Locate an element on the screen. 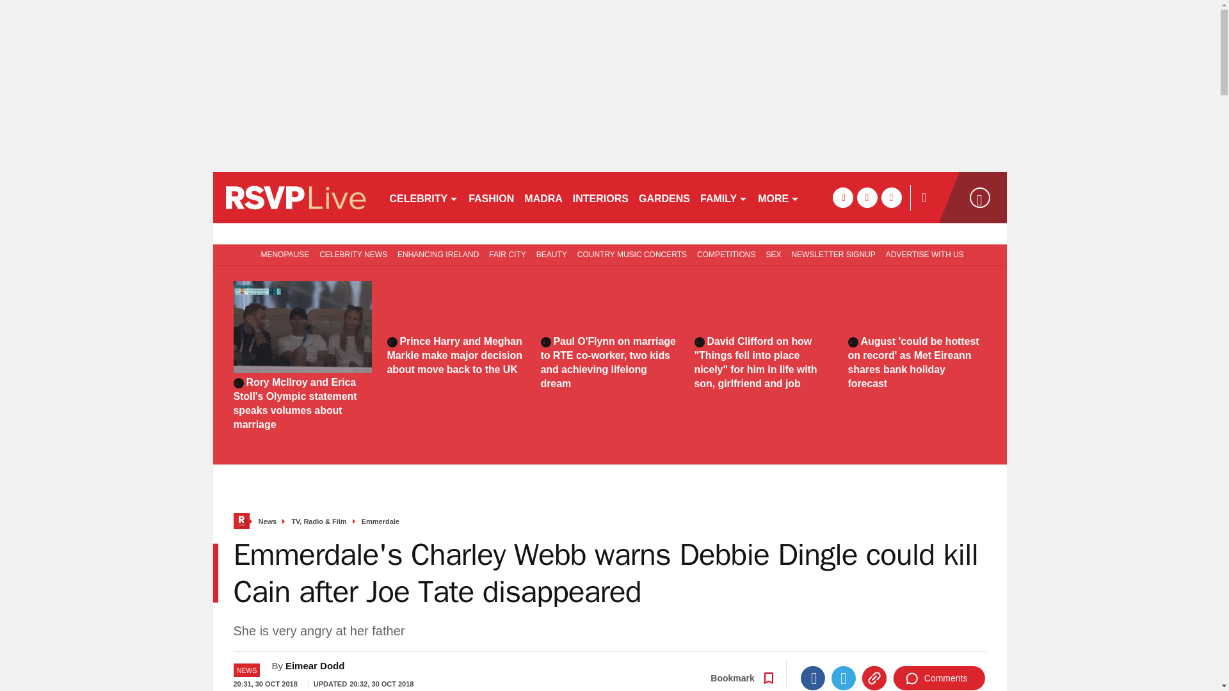 The image size is (1229, 691). facebook is located at coordinates (842, 197).